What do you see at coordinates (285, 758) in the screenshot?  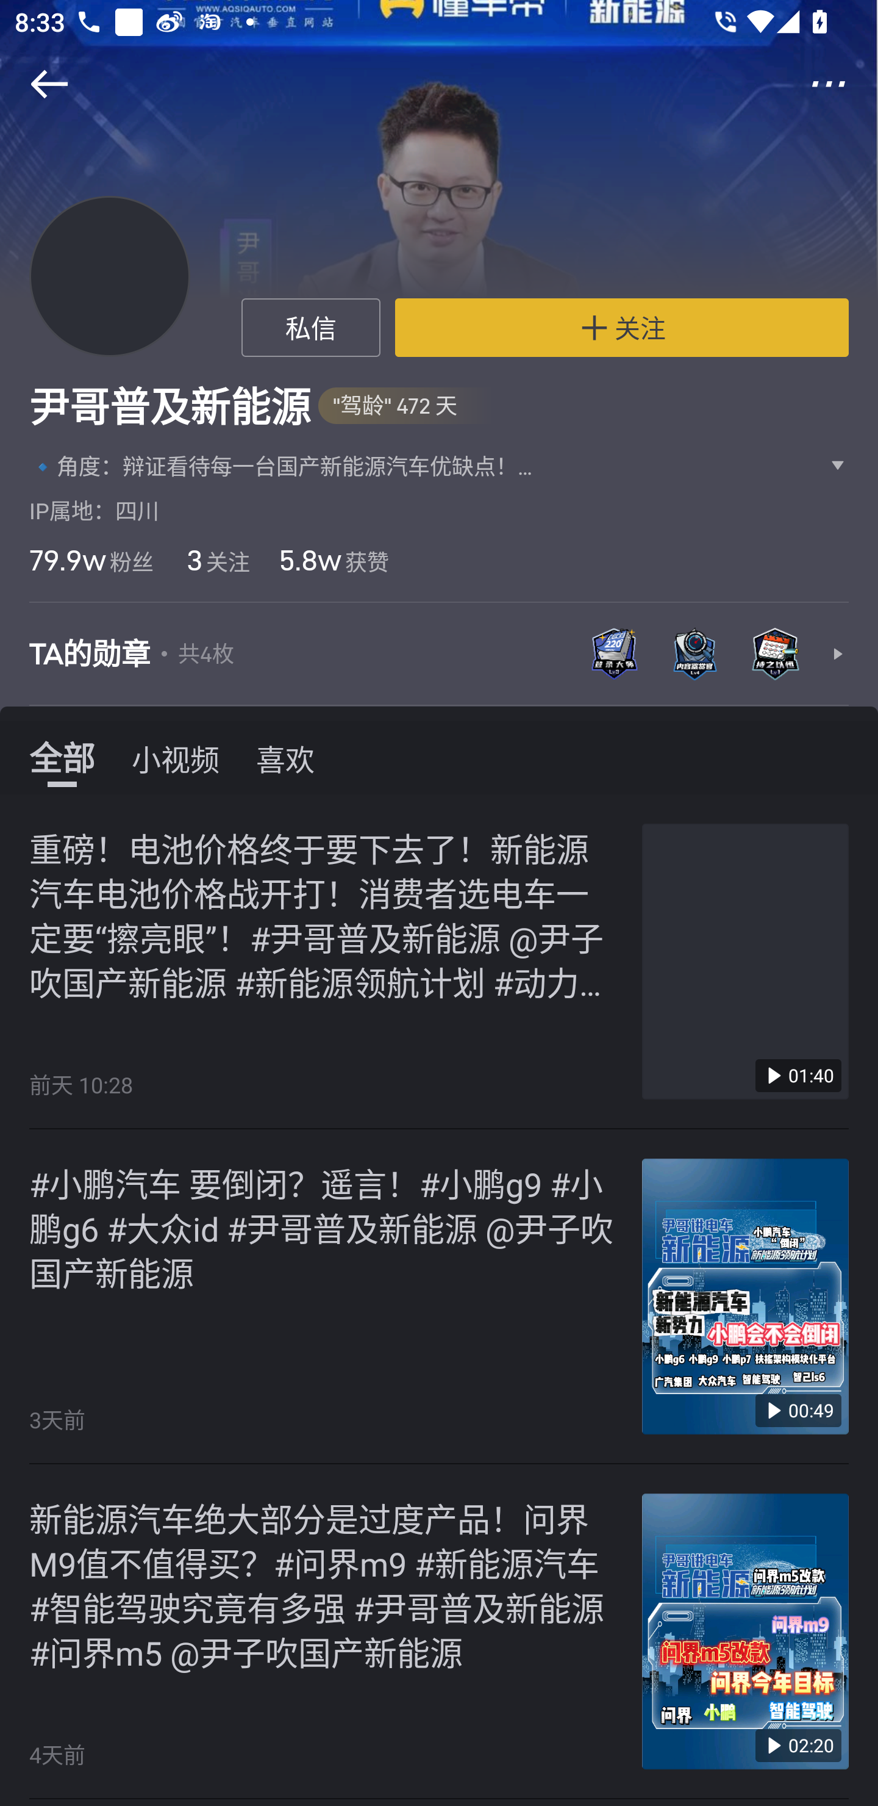 I see `喜欢` at bounding box center [285, 758].